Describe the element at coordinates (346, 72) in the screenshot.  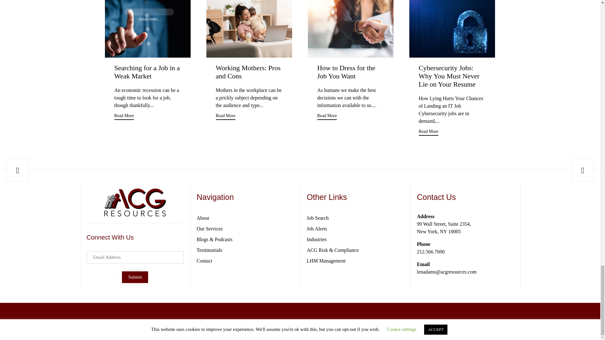
I see `How to Dress for the Job You Want` at that location.